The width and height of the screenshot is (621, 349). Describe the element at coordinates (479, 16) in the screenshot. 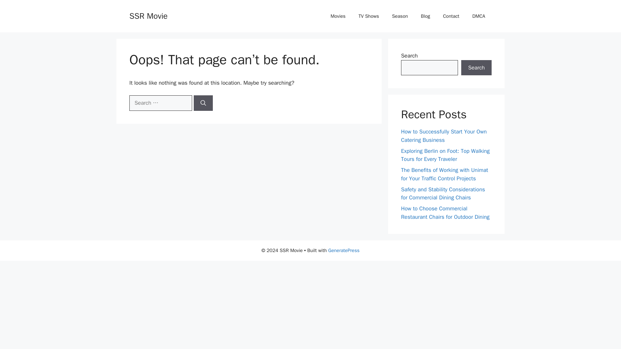

I see `DMCA` at that location.